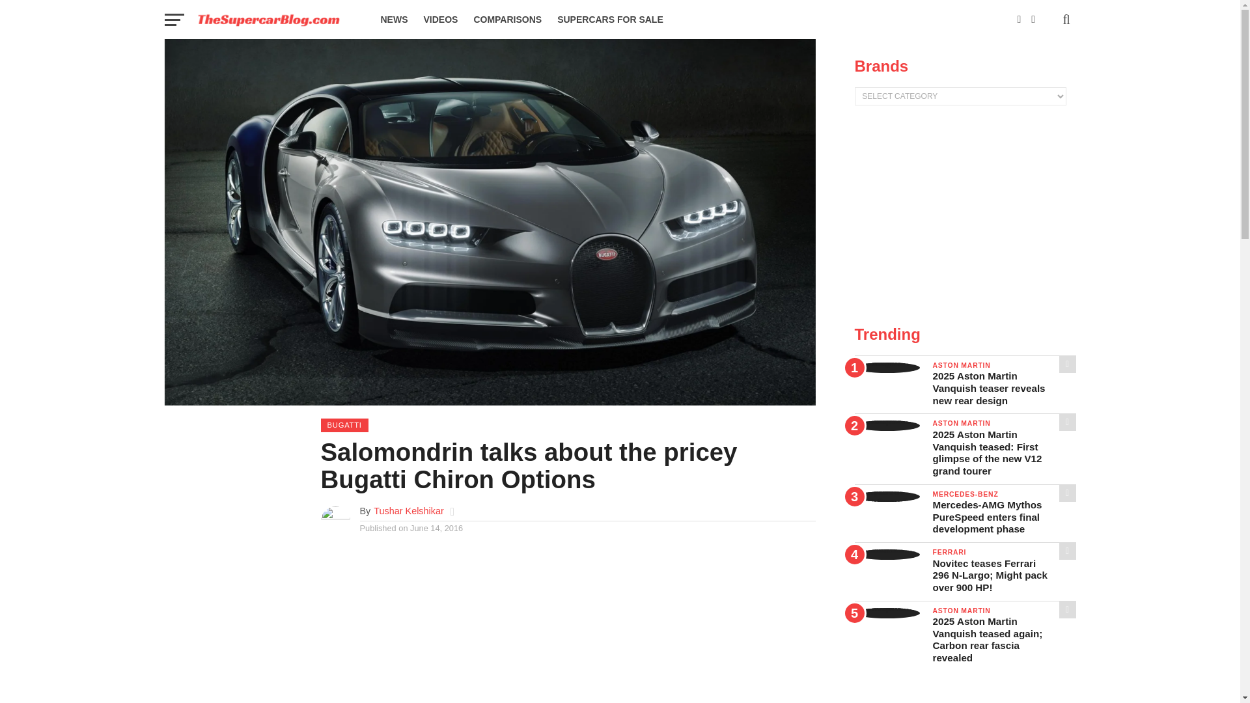  I want to click on Advertisement, so click(567, 626).